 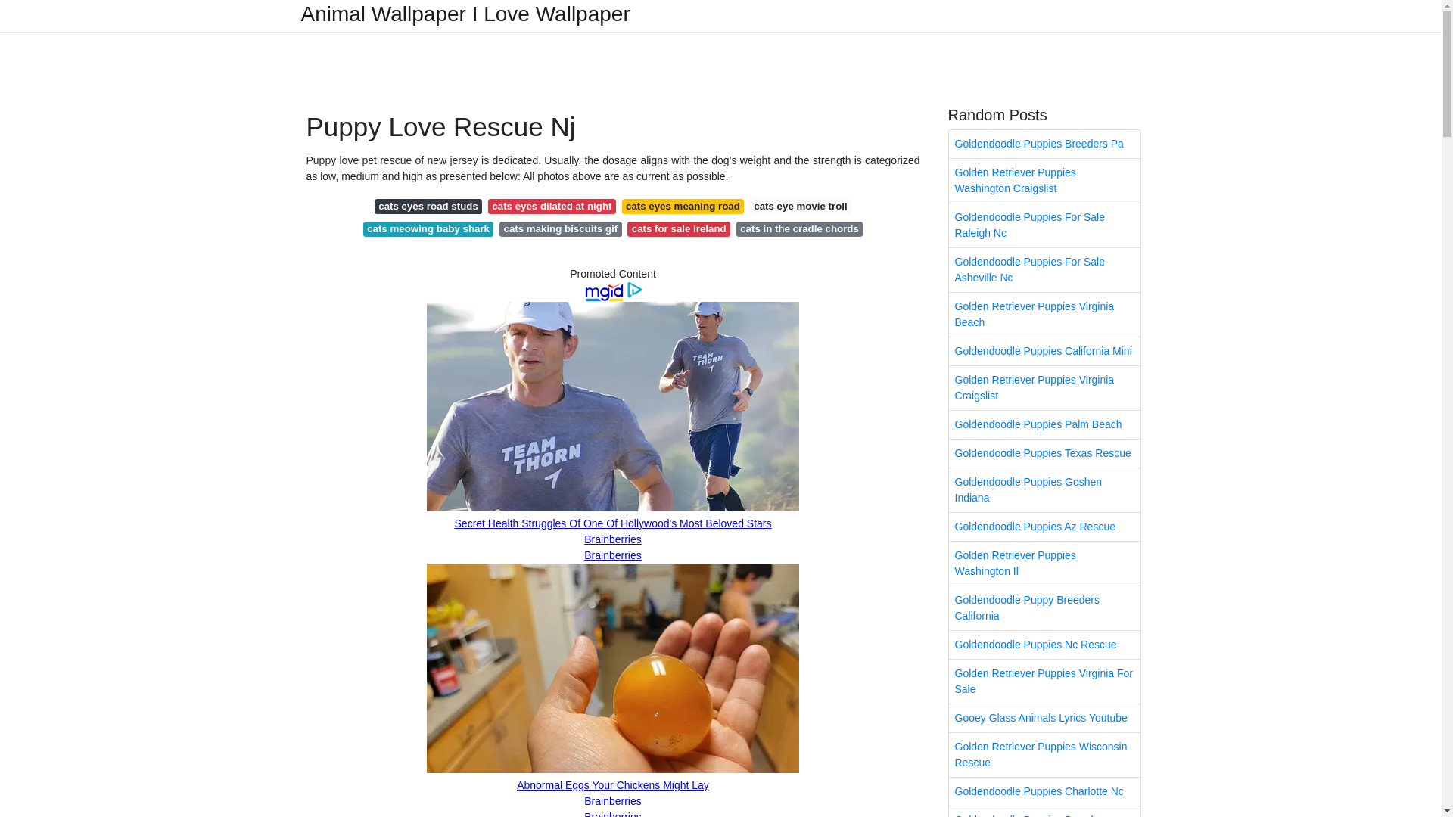 What do you see at coordinates (799, 228) in the screenshot?
I see `cats in the cradle chords` at bounding box center [799, 228].